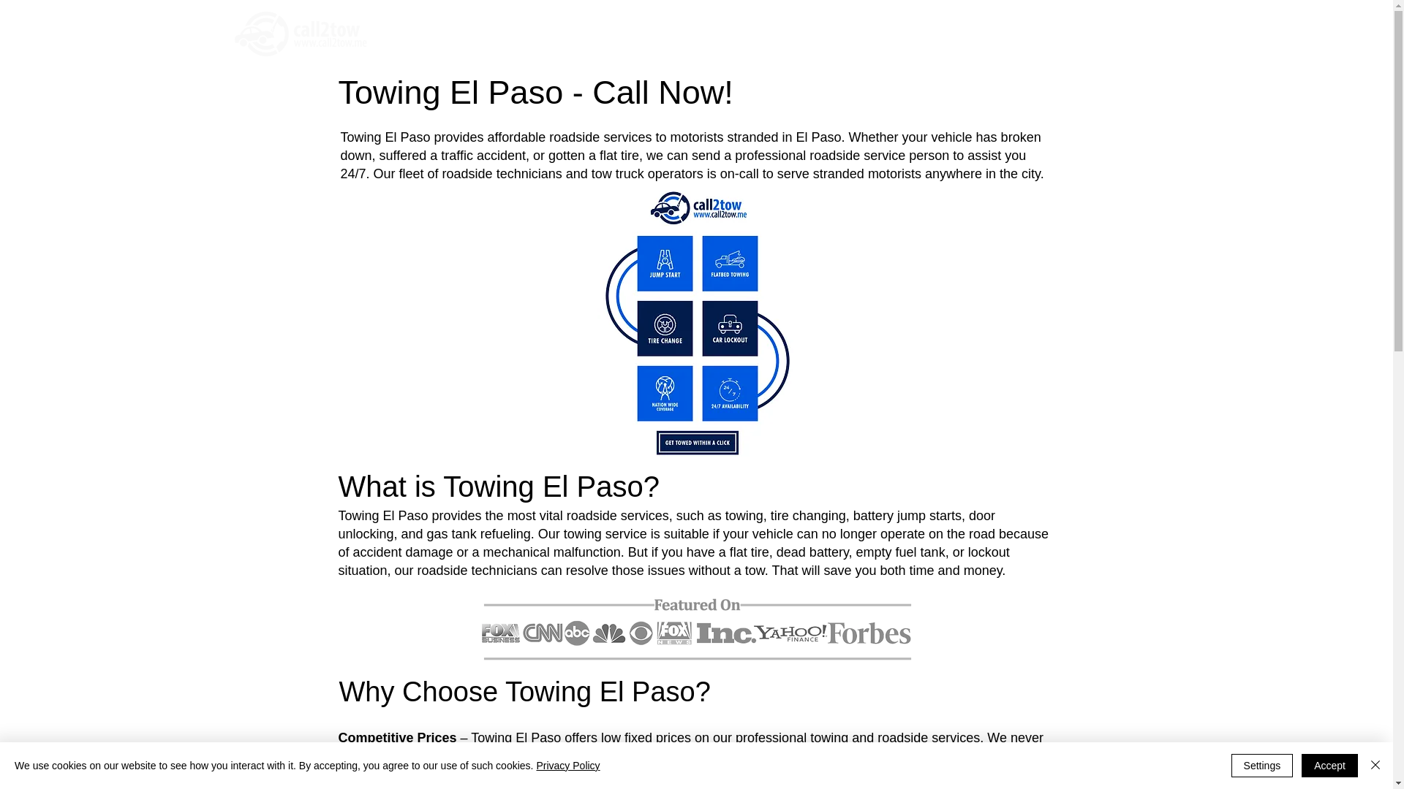 This screenshot has height=789, width=1404. Describe the element at coordinates (739, 39) in the screenshot. I see `HOME` at that location.